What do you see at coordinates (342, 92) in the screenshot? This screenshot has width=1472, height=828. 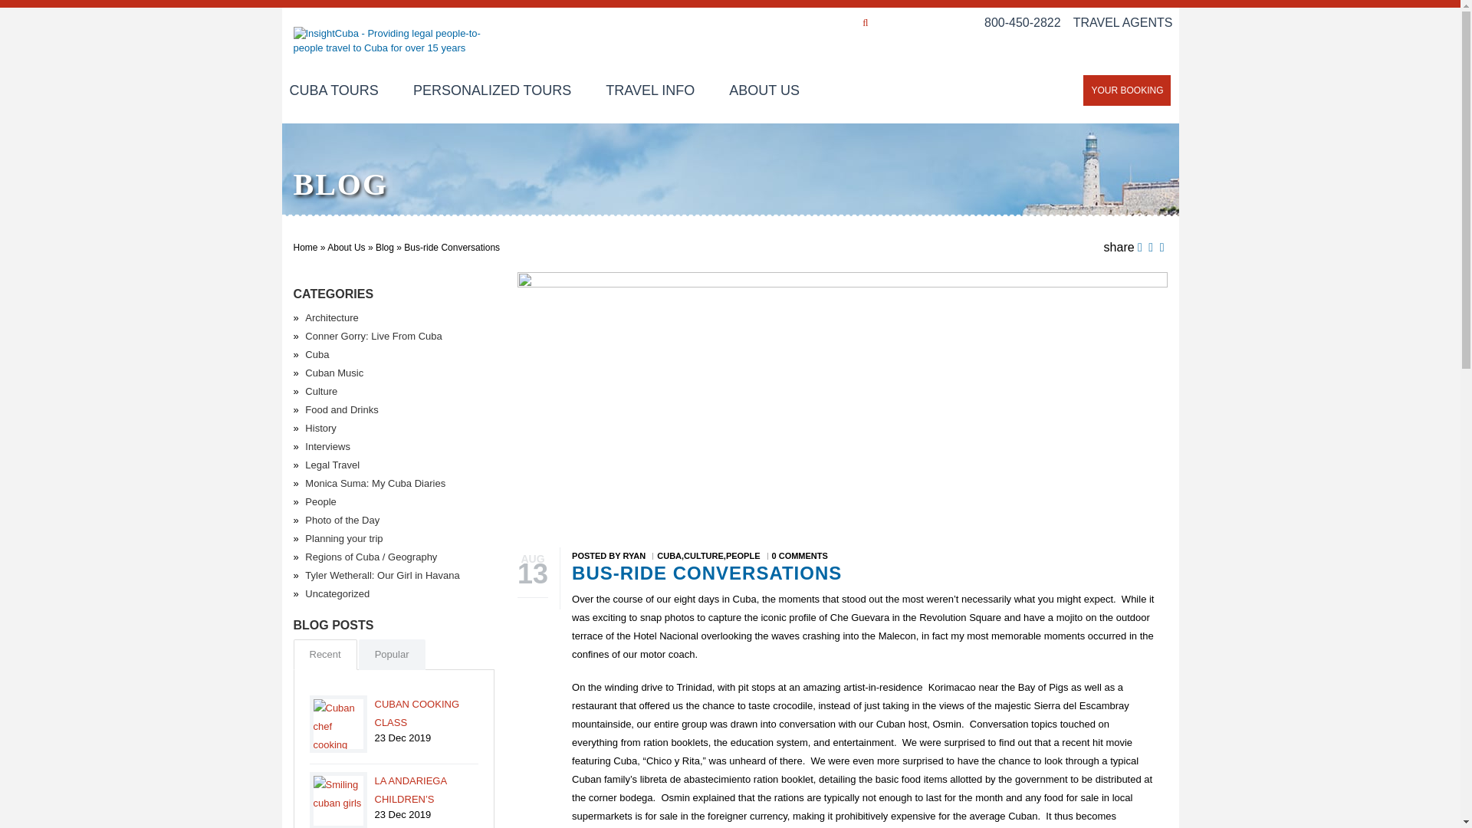 I see `CUBA TOURS` at bounding box center [342, 92].